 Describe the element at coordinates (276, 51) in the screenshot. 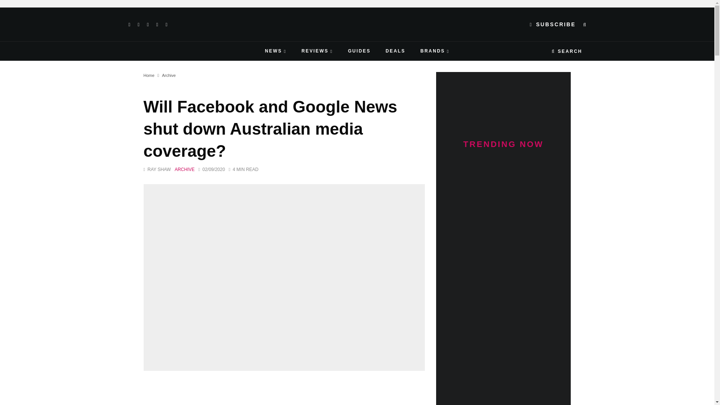

I see `NEWS` at that location.